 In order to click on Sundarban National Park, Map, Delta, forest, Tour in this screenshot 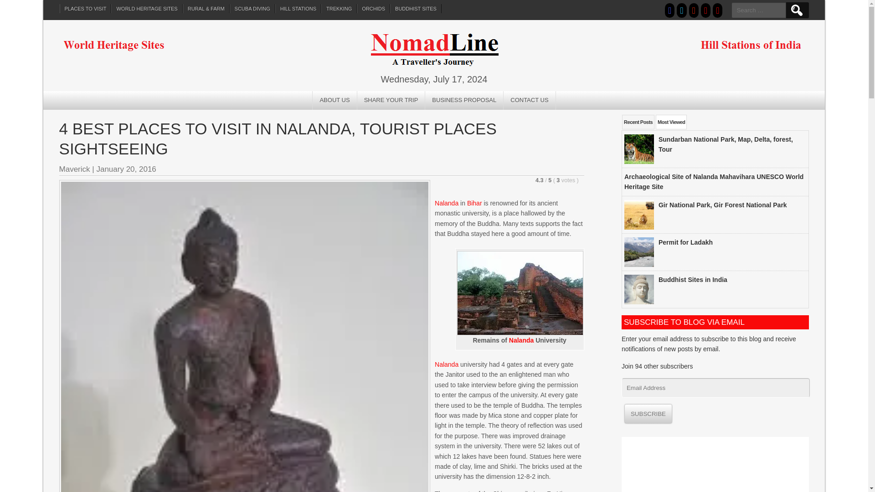, I will do `click(726, 144)`.